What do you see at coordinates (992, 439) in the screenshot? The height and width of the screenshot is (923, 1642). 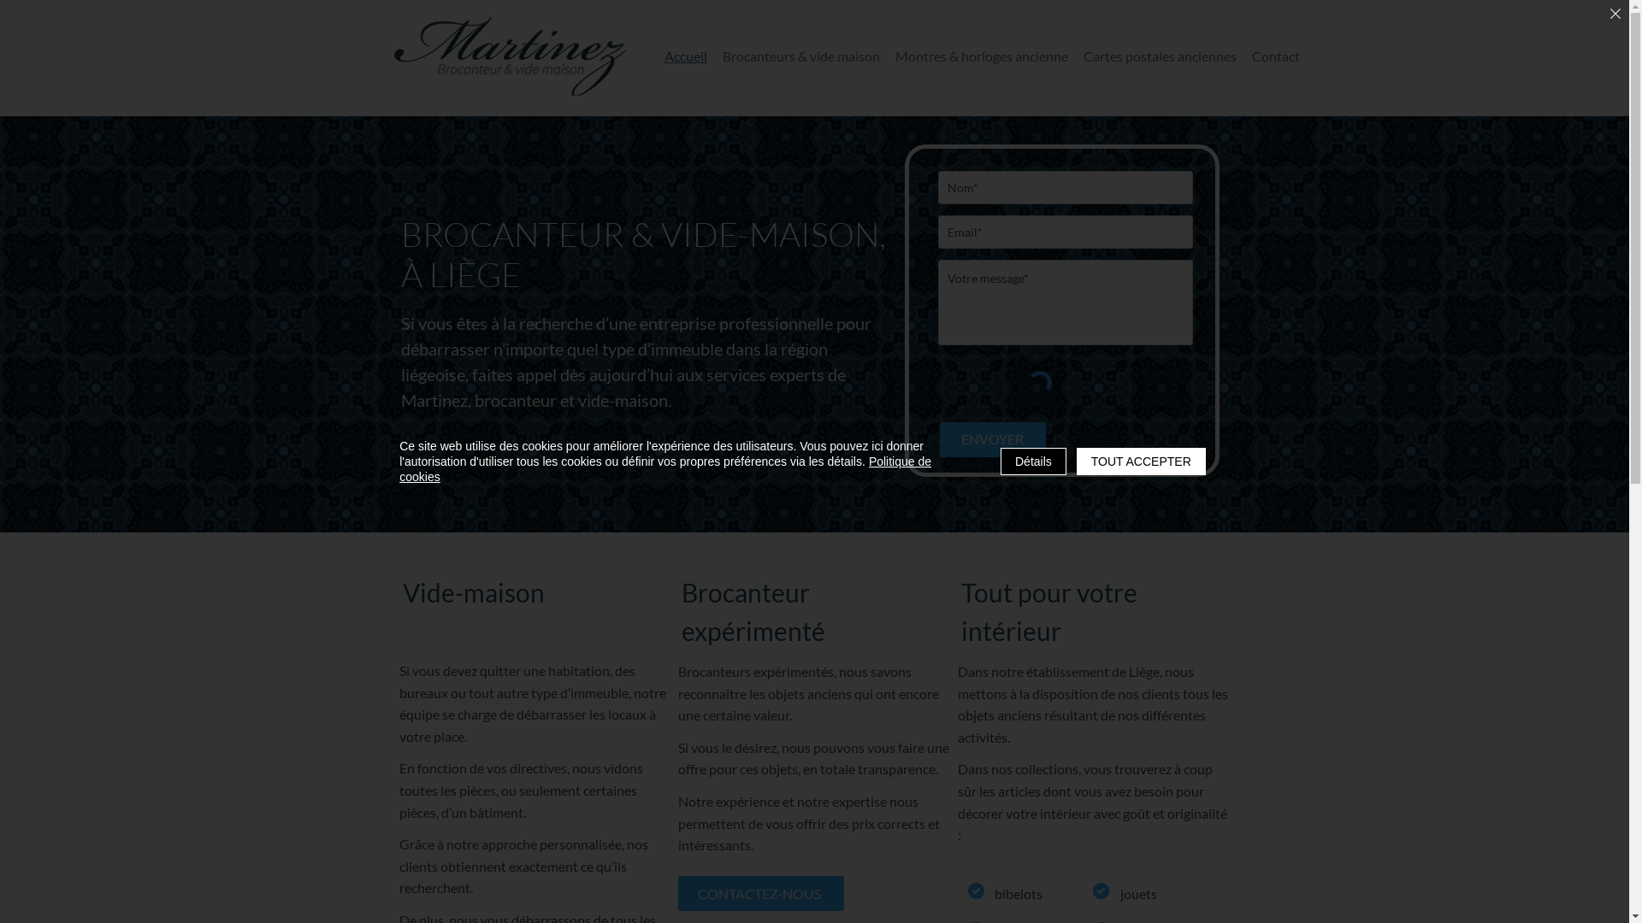 I see `ENVOYER` at bounding box center [992, 439].